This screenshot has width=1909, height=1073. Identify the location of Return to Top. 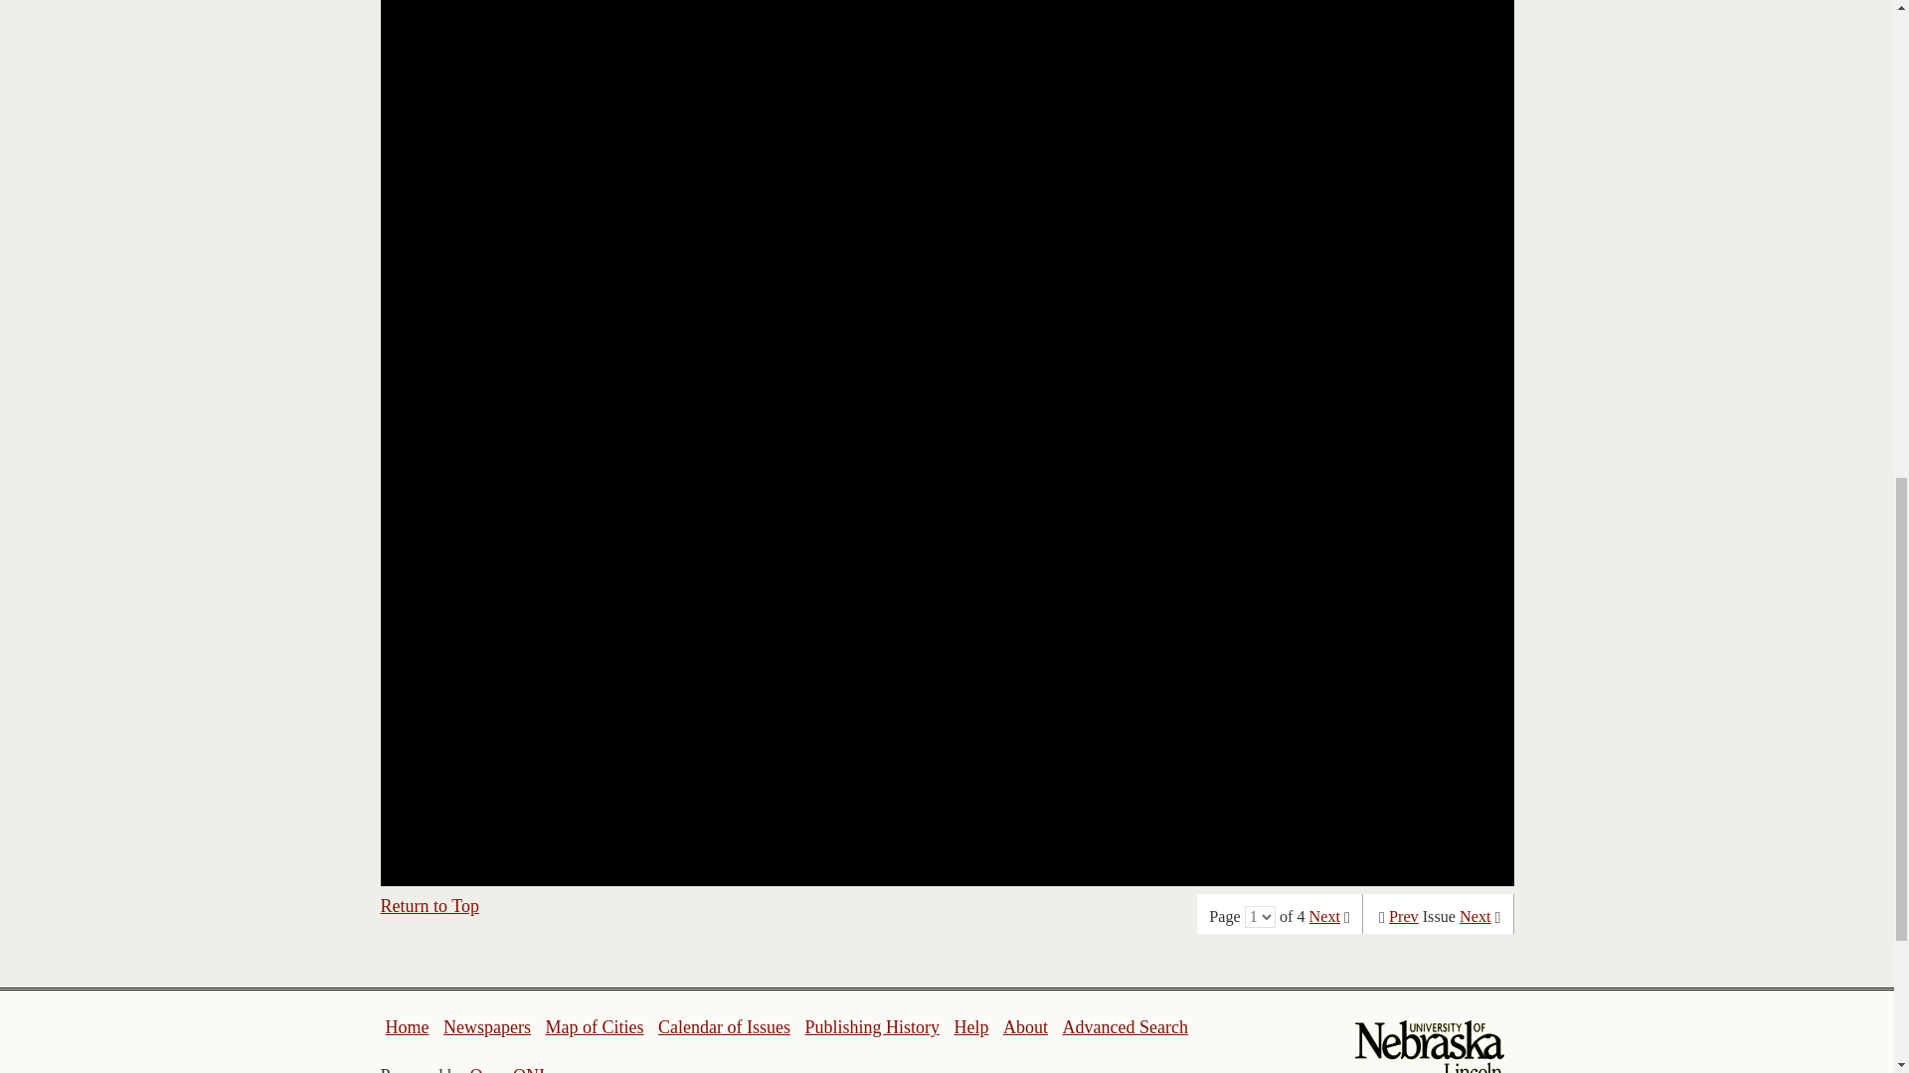
(430, 906).